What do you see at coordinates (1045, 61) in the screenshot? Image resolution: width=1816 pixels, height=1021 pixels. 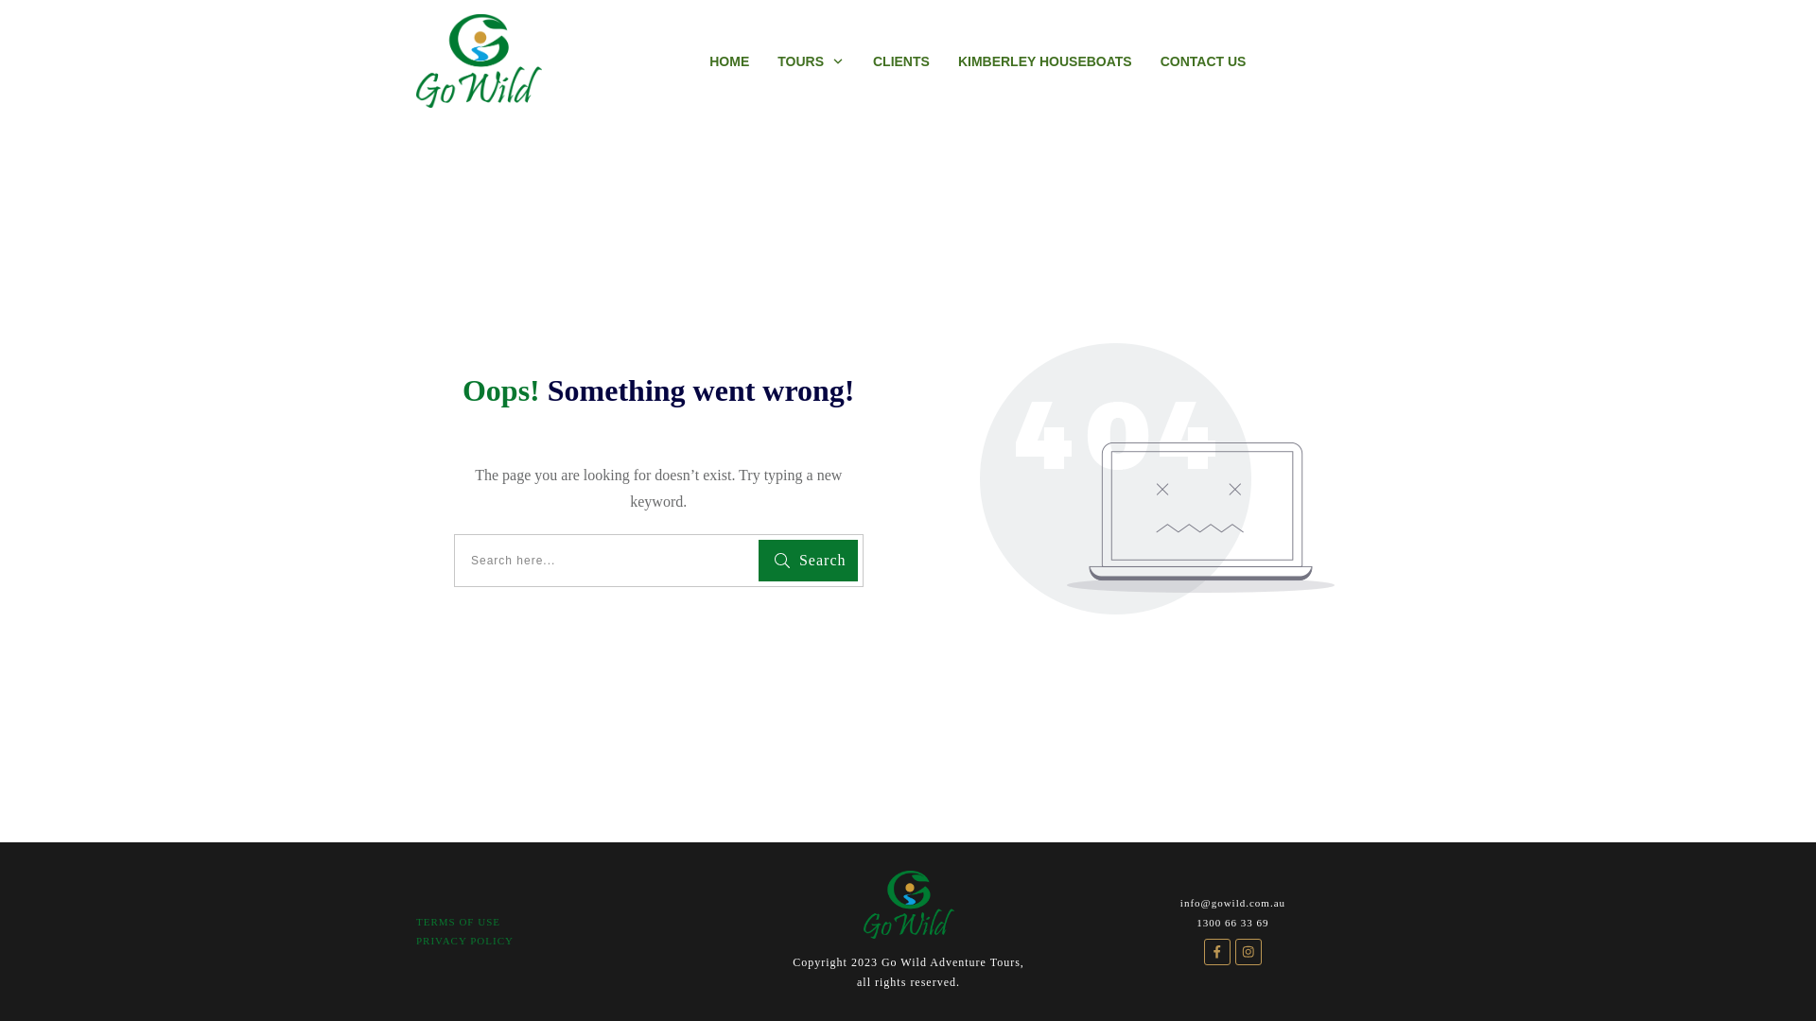 I see `KIMBERLEY HOUSEBOATS` at bounding box center [1045, 61].